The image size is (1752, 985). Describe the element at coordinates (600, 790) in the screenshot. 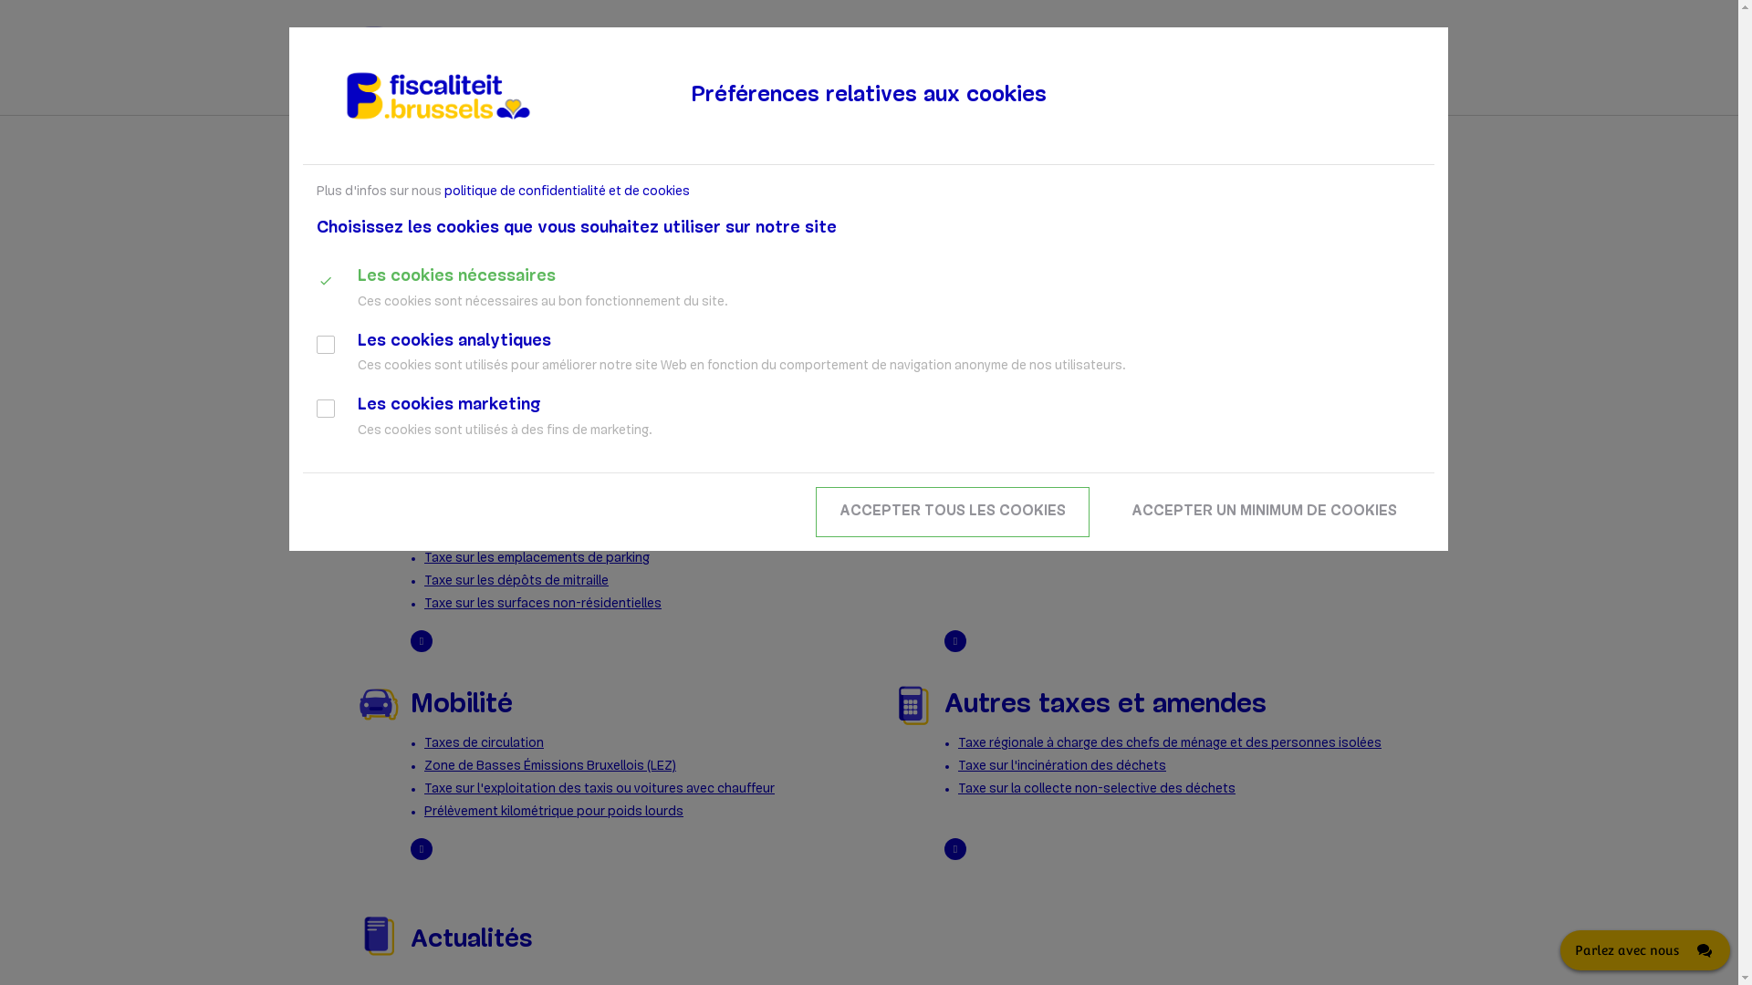

I see `Taxe sur l'exploitation des taxis ou voitures avec chauffeur` at that location.